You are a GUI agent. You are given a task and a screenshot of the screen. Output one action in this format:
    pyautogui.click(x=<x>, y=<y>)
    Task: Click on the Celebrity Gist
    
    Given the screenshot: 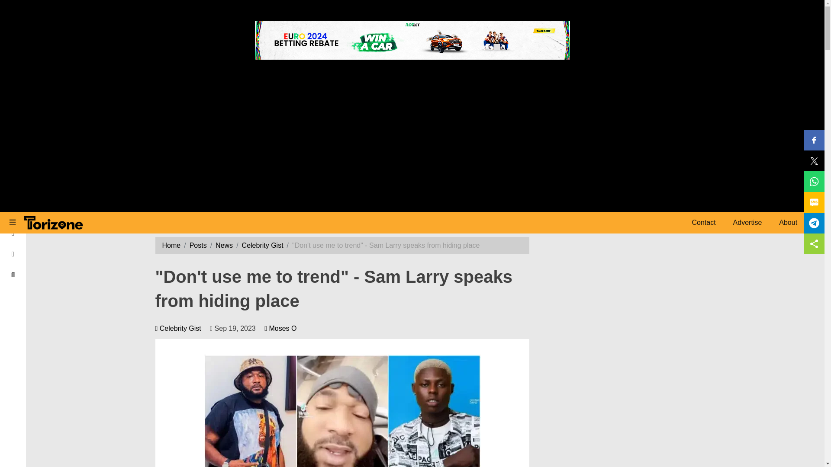 What is the action you would take?
    pyautogui.click(x=262, y=245)
    